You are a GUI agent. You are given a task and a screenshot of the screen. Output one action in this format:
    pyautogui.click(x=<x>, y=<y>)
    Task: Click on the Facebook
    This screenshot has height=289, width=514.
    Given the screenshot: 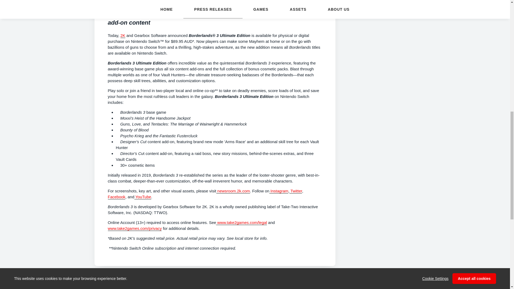 What is the action you would take?
    pyautogui.click(x=205, y=200)
    